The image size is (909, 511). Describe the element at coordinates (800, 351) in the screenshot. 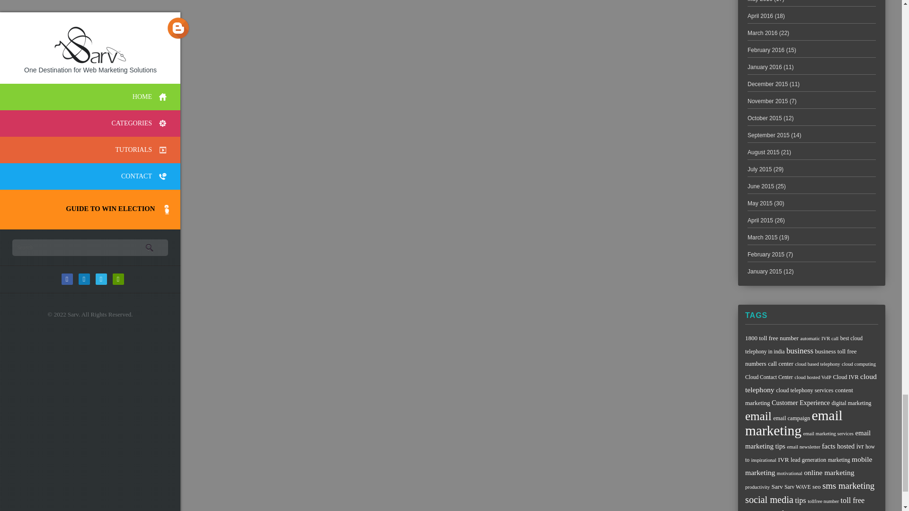

I see `19 topics` at that location.